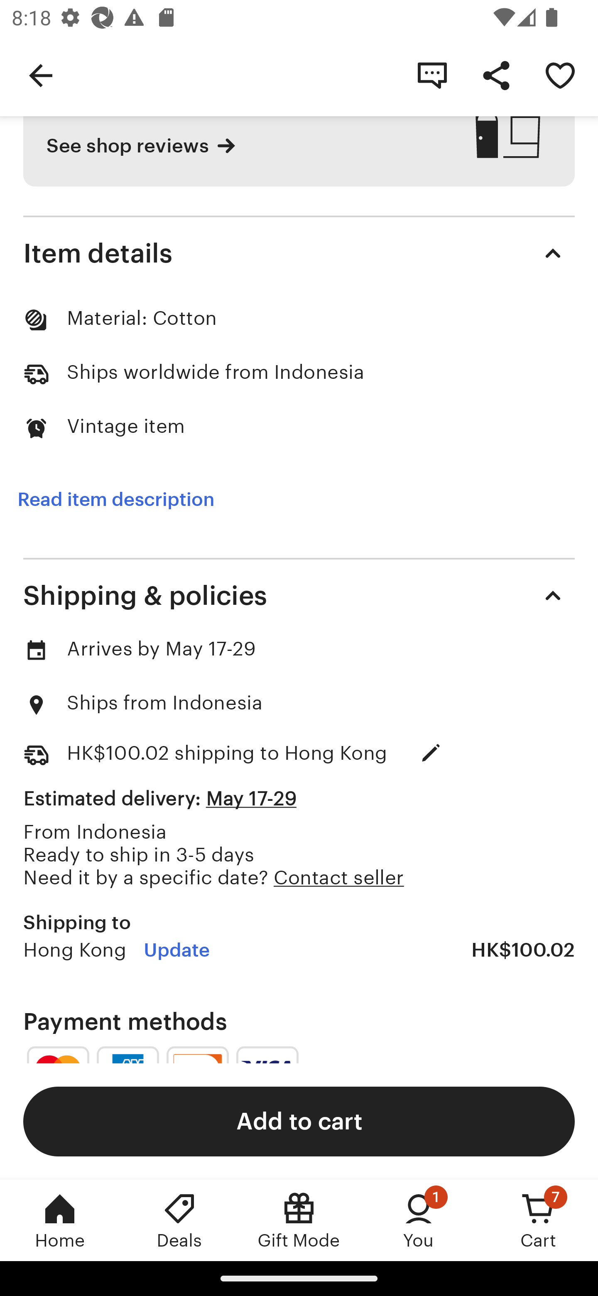 The height and width of the screenshot is (1296, 598). What do you see at coordinates (299, 253) in the screenshot?
I see `Item details` at bounding box center [299, 253].